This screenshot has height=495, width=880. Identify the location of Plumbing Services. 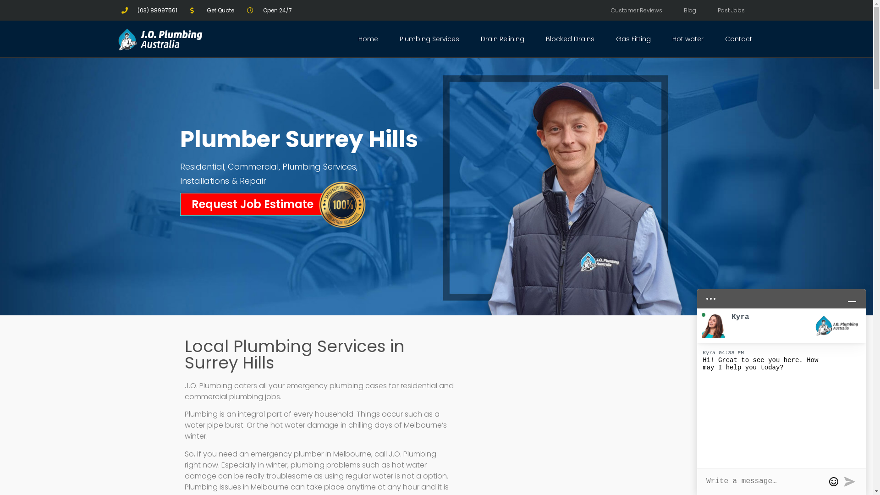
(429, 39).